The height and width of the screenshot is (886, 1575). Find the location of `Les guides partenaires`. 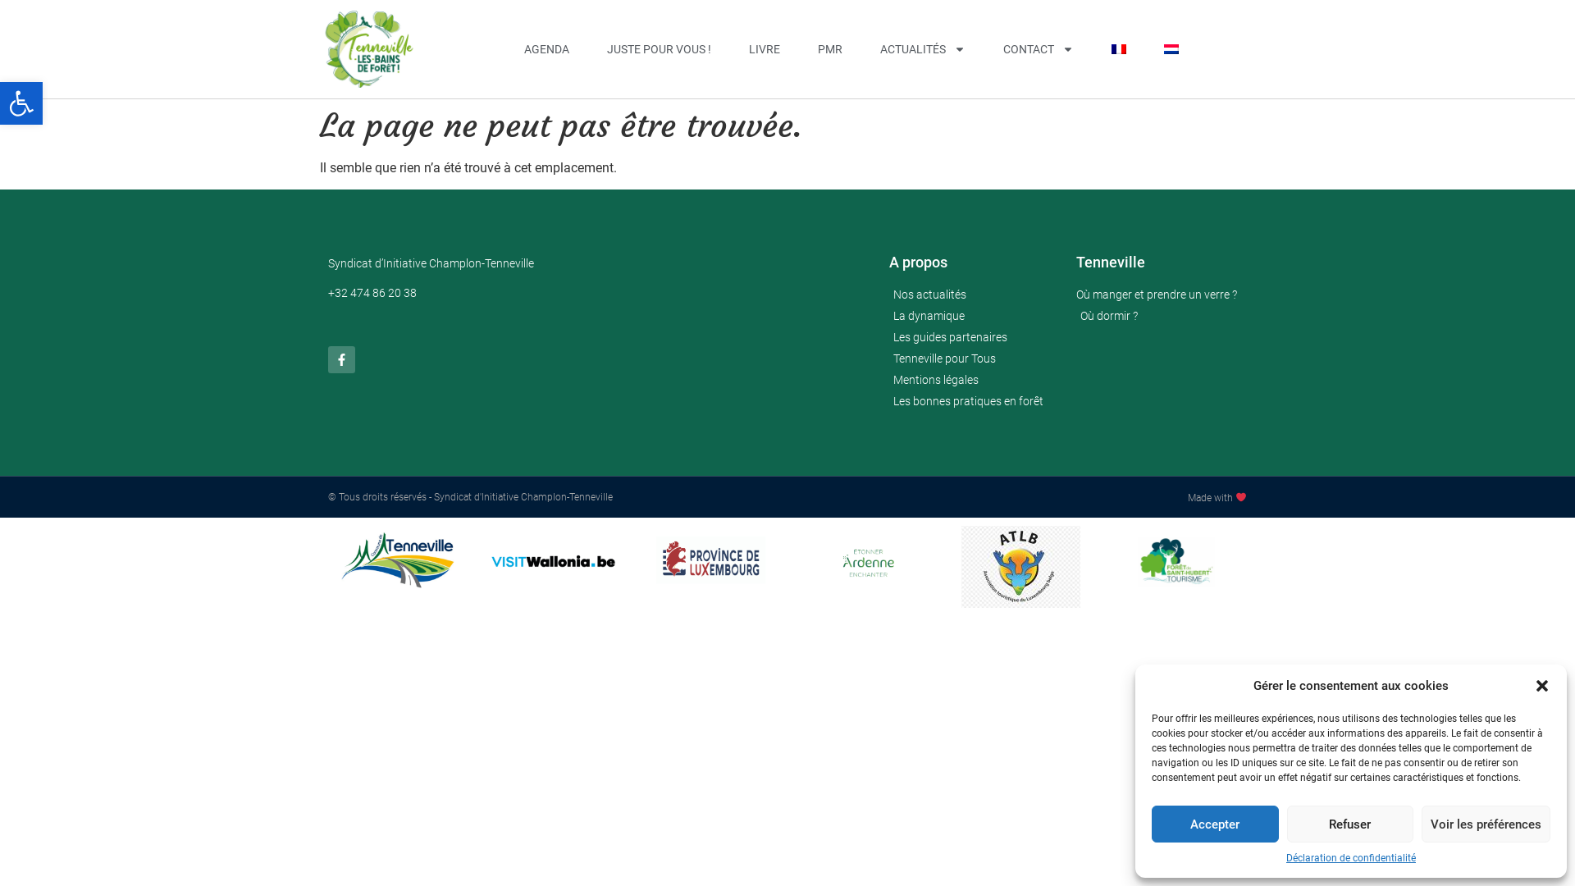

Les guides partenaires is located at coordinates (975, 338).